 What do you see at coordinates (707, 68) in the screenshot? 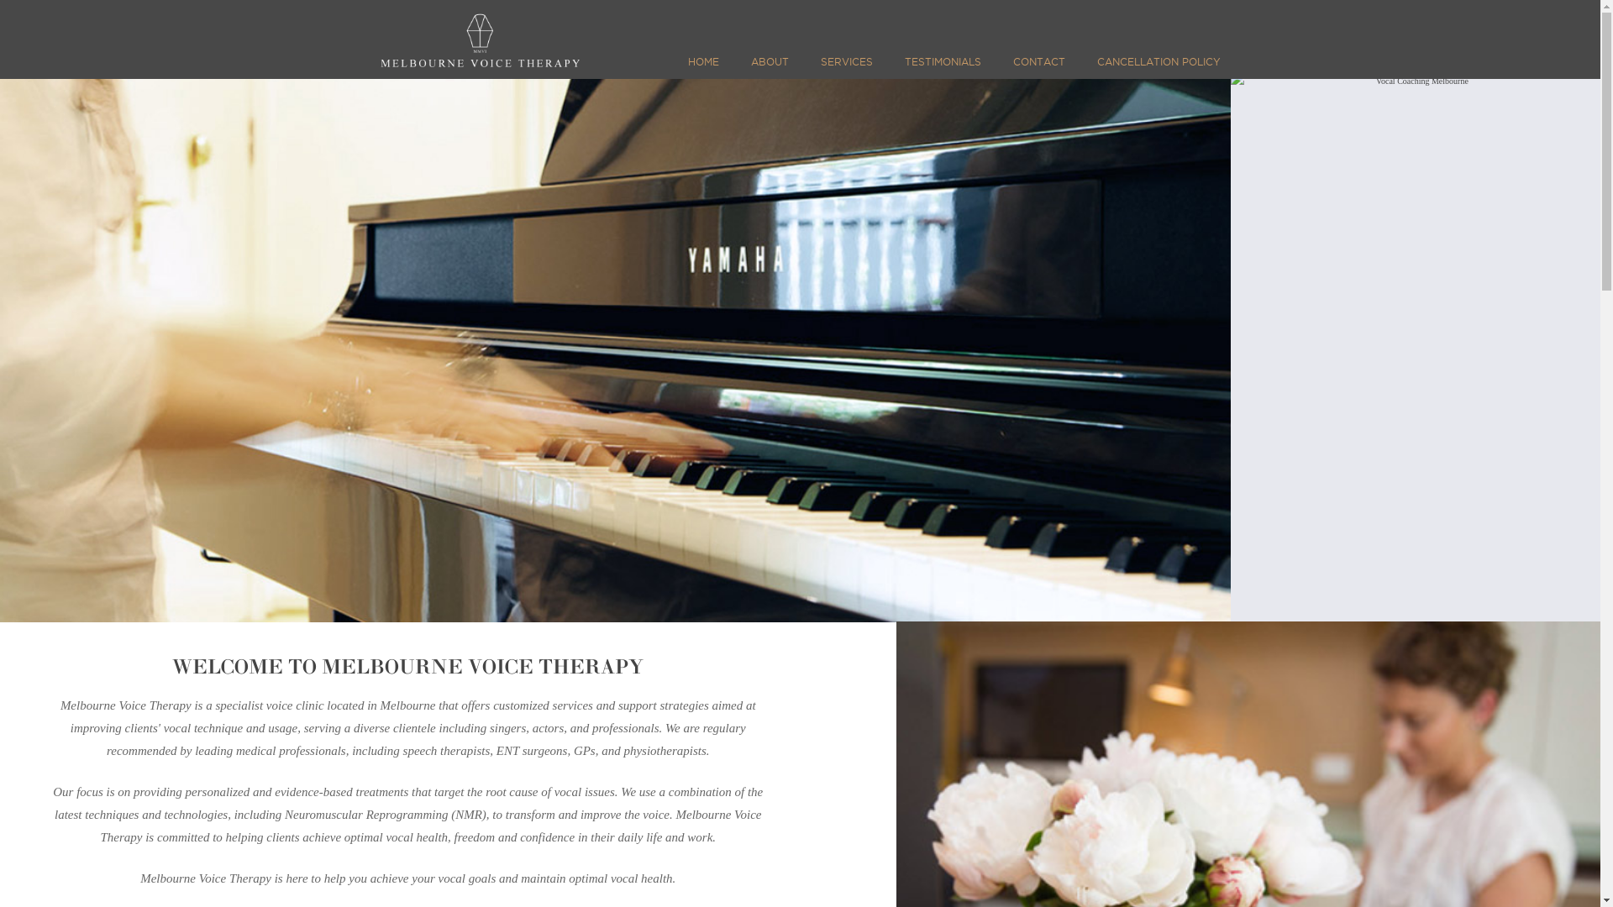
I see `HOME` at bounding box center [707, 68].